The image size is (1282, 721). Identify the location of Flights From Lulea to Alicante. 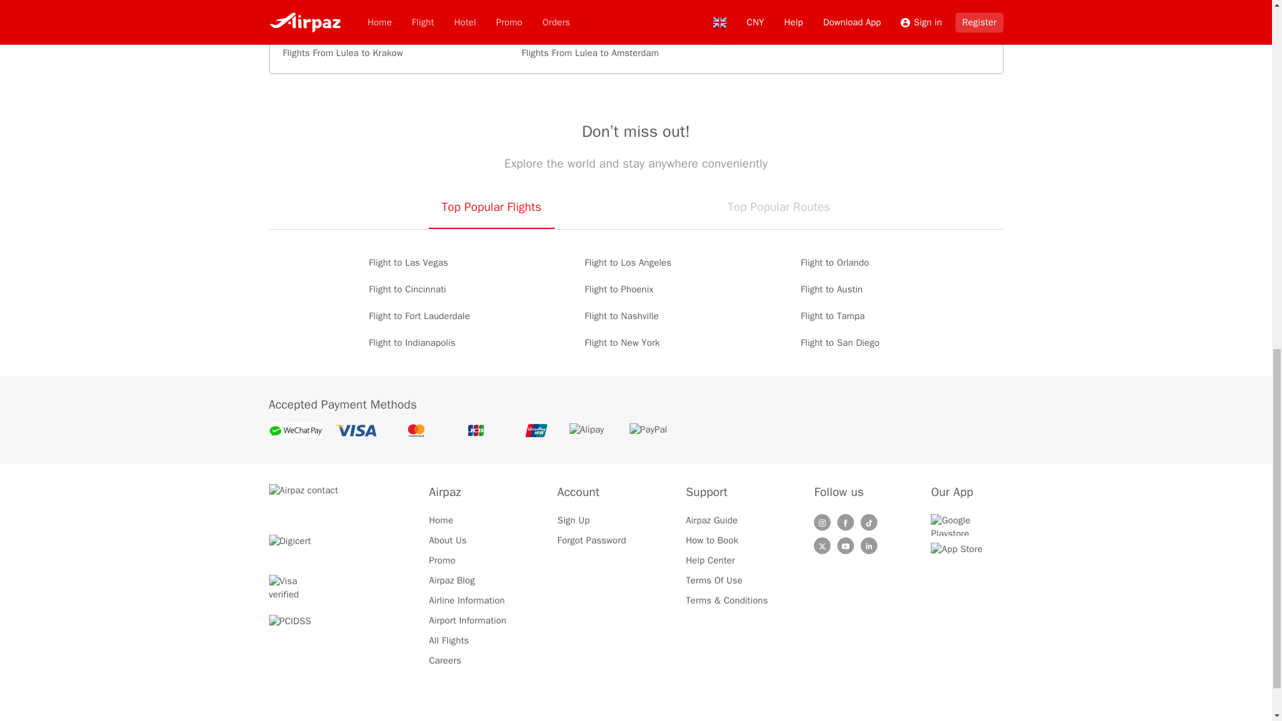
(875, 7).